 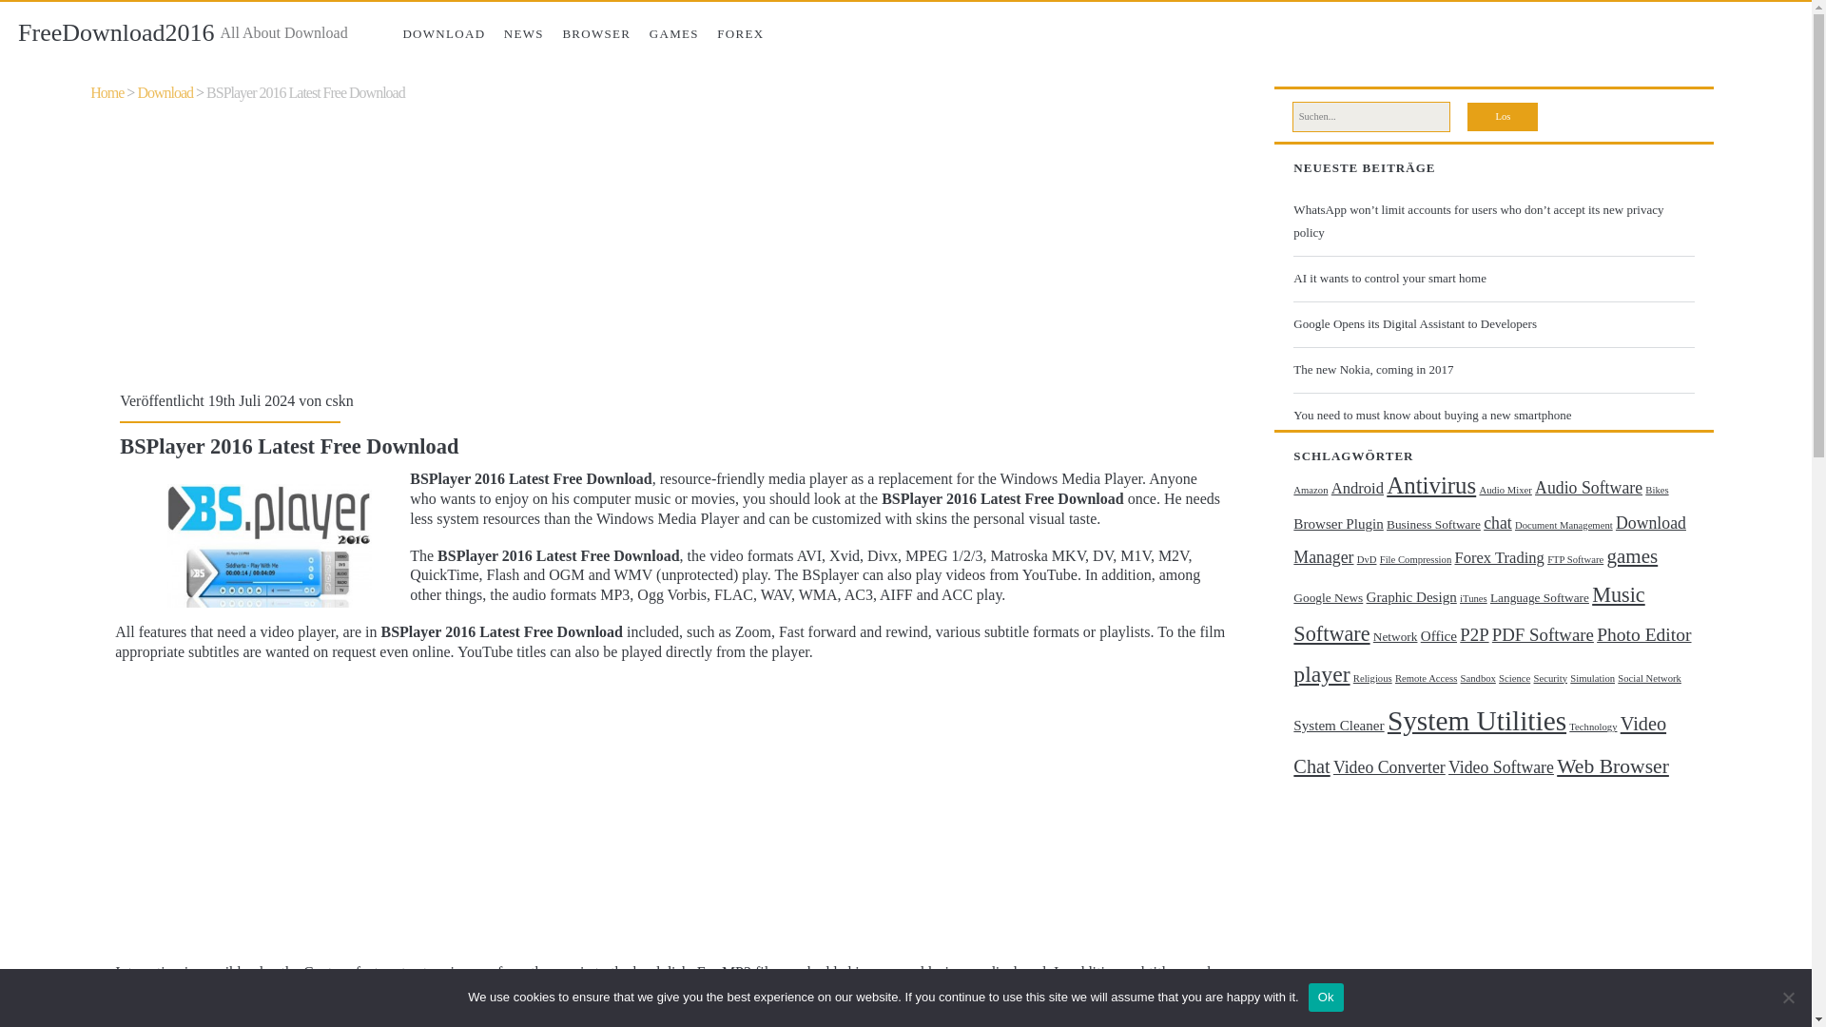 I want to click on BSPlayer 2016 Latest Free Download, so click(x=305, y=91).